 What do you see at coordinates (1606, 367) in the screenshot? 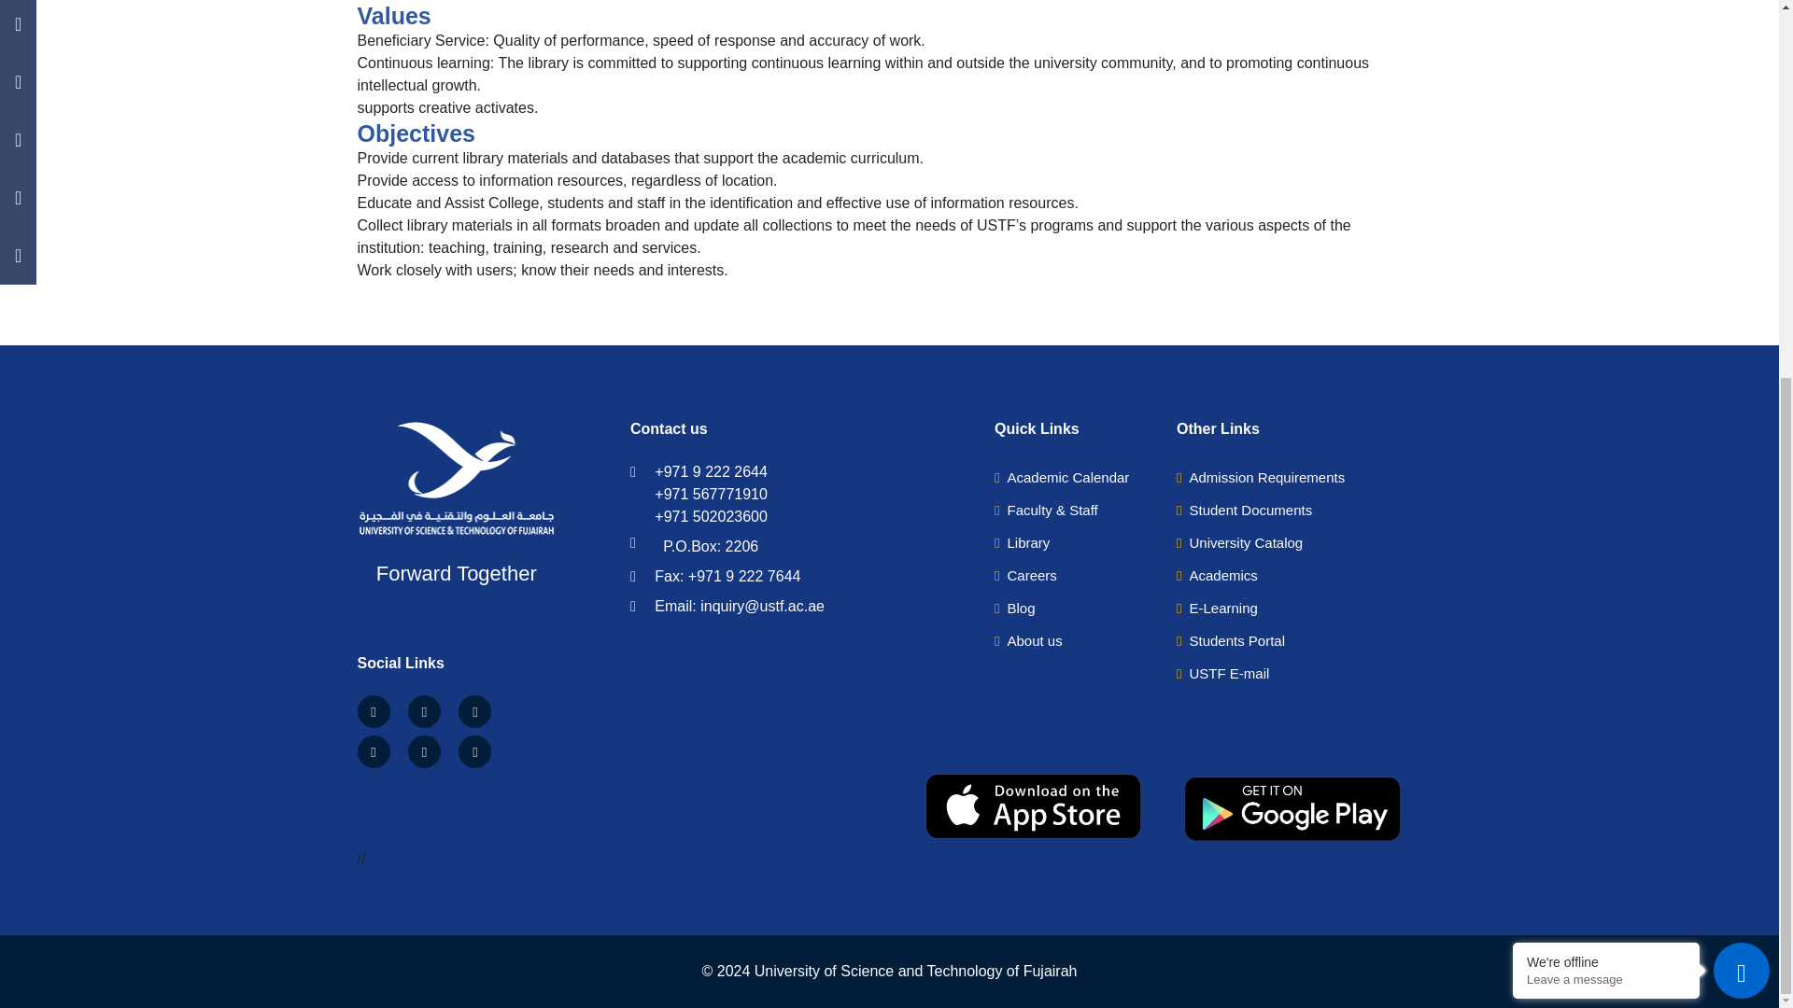
I see `We're offline` at bounding box center [1606, 367].